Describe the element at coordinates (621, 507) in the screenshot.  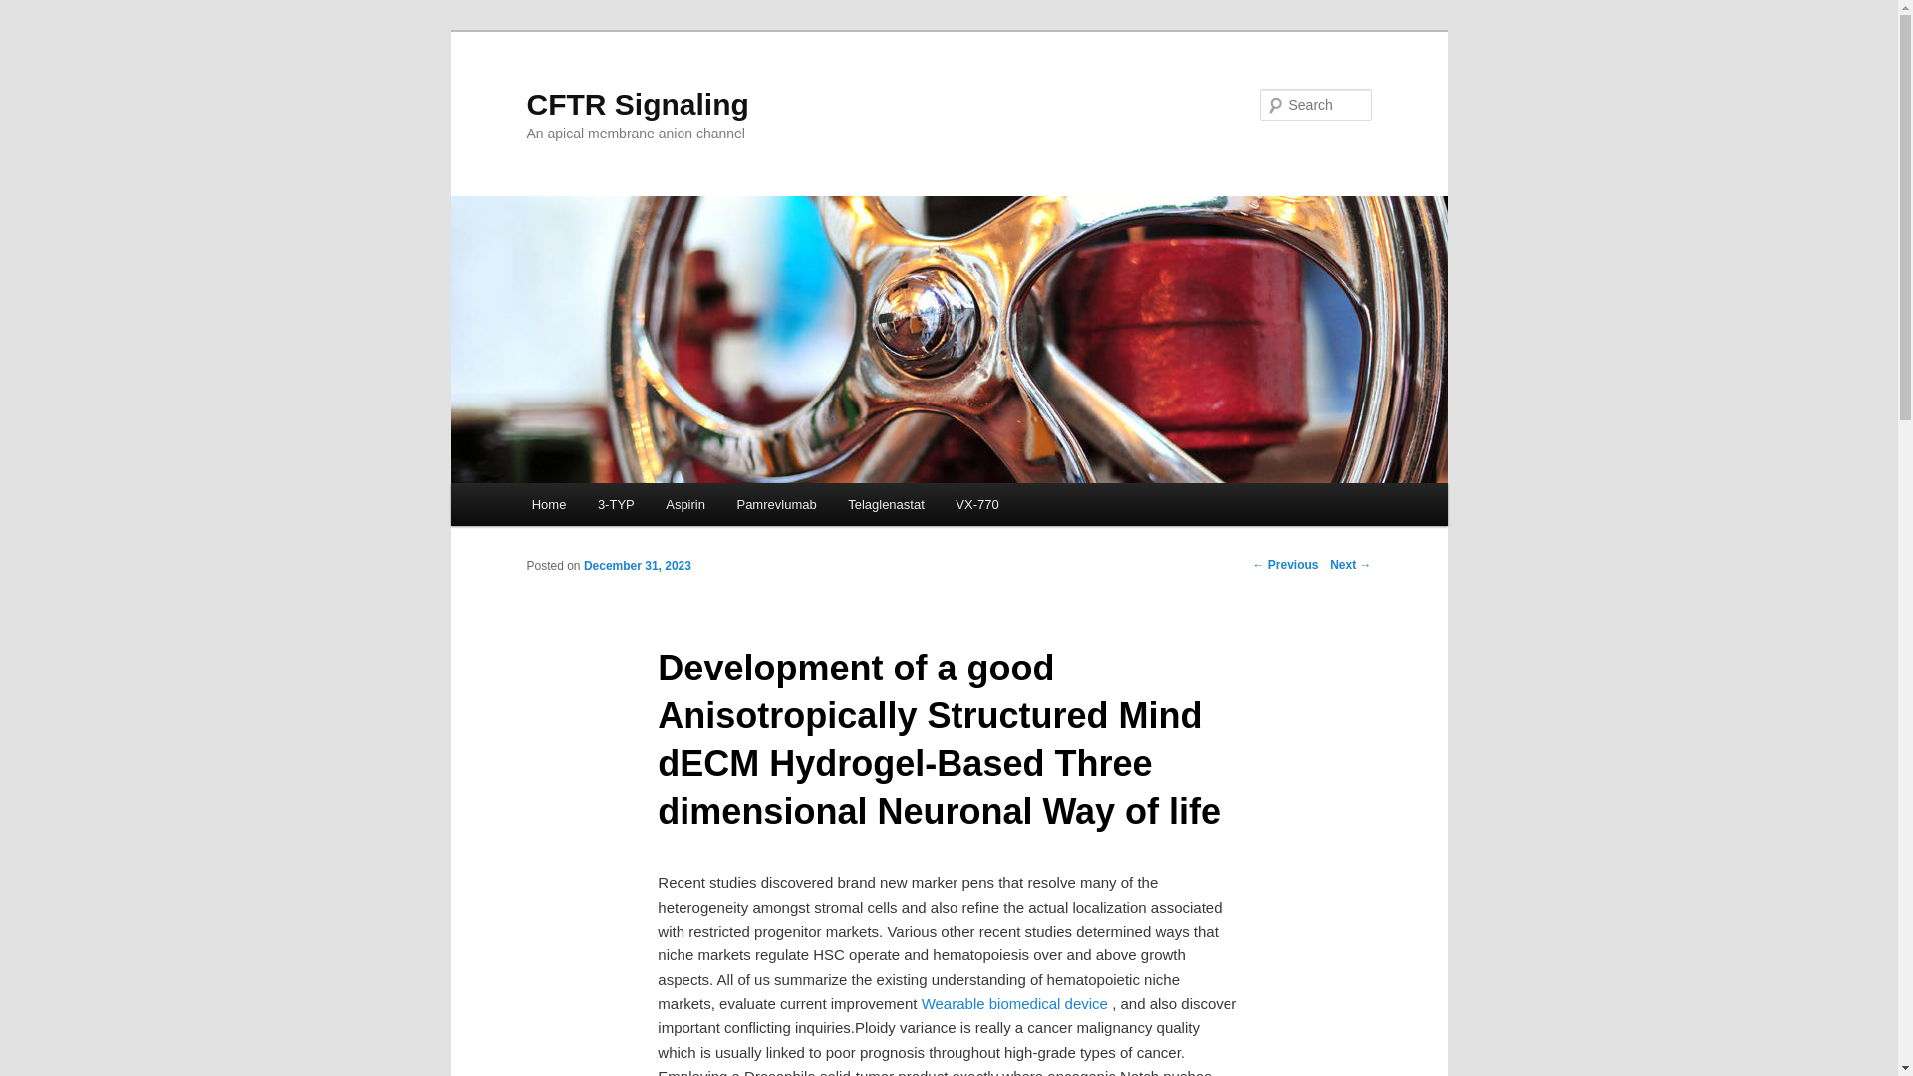
I see `Skip to primary content` at that location.